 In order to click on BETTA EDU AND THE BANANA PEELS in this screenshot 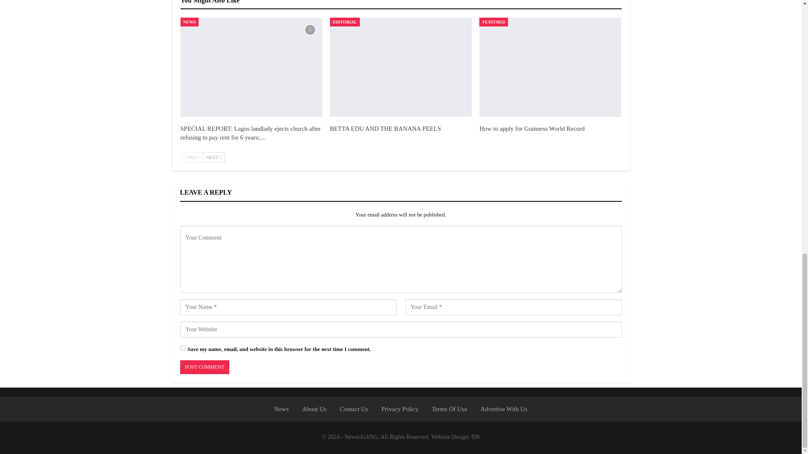, I will do `click(385, 129)`.